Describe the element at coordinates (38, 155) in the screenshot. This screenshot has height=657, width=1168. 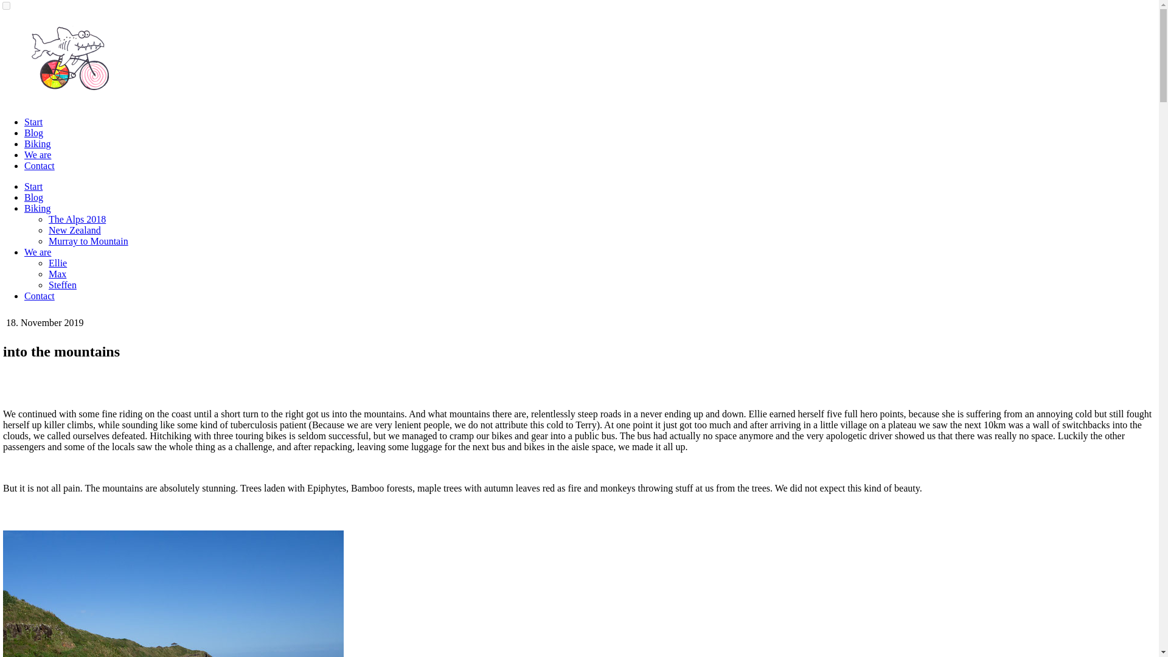
I see `We are` at that location.